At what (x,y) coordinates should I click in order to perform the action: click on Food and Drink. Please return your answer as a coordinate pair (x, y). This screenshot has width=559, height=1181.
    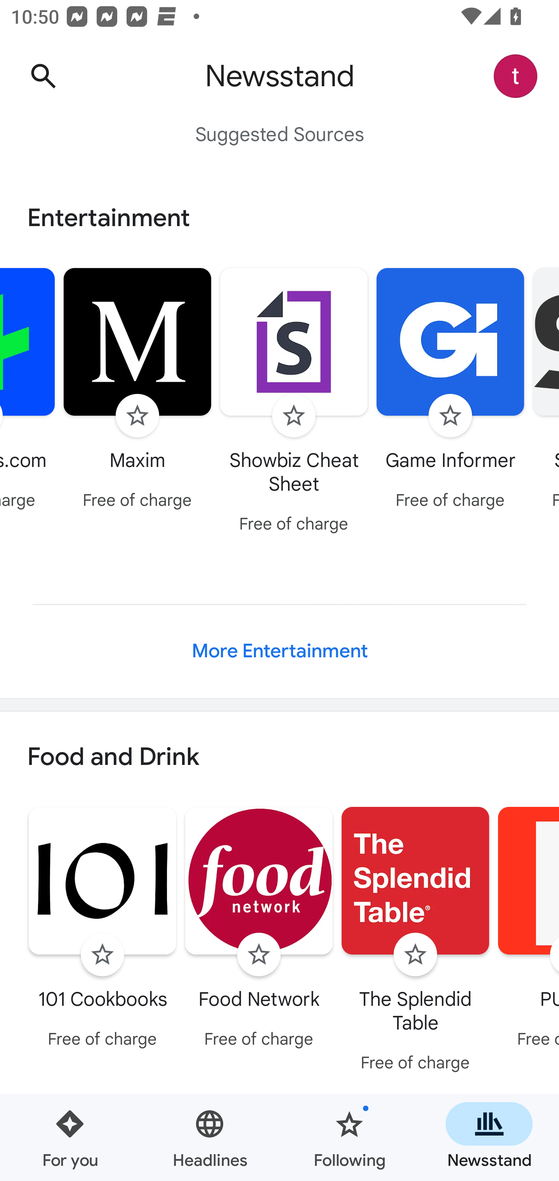
    Looking at the image, I should click on (279, 758).